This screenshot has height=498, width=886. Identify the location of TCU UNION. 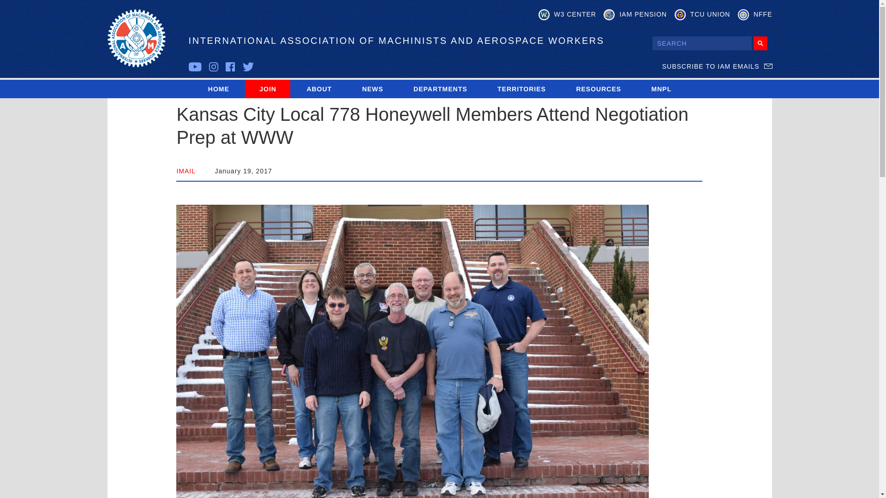
(702, 15).